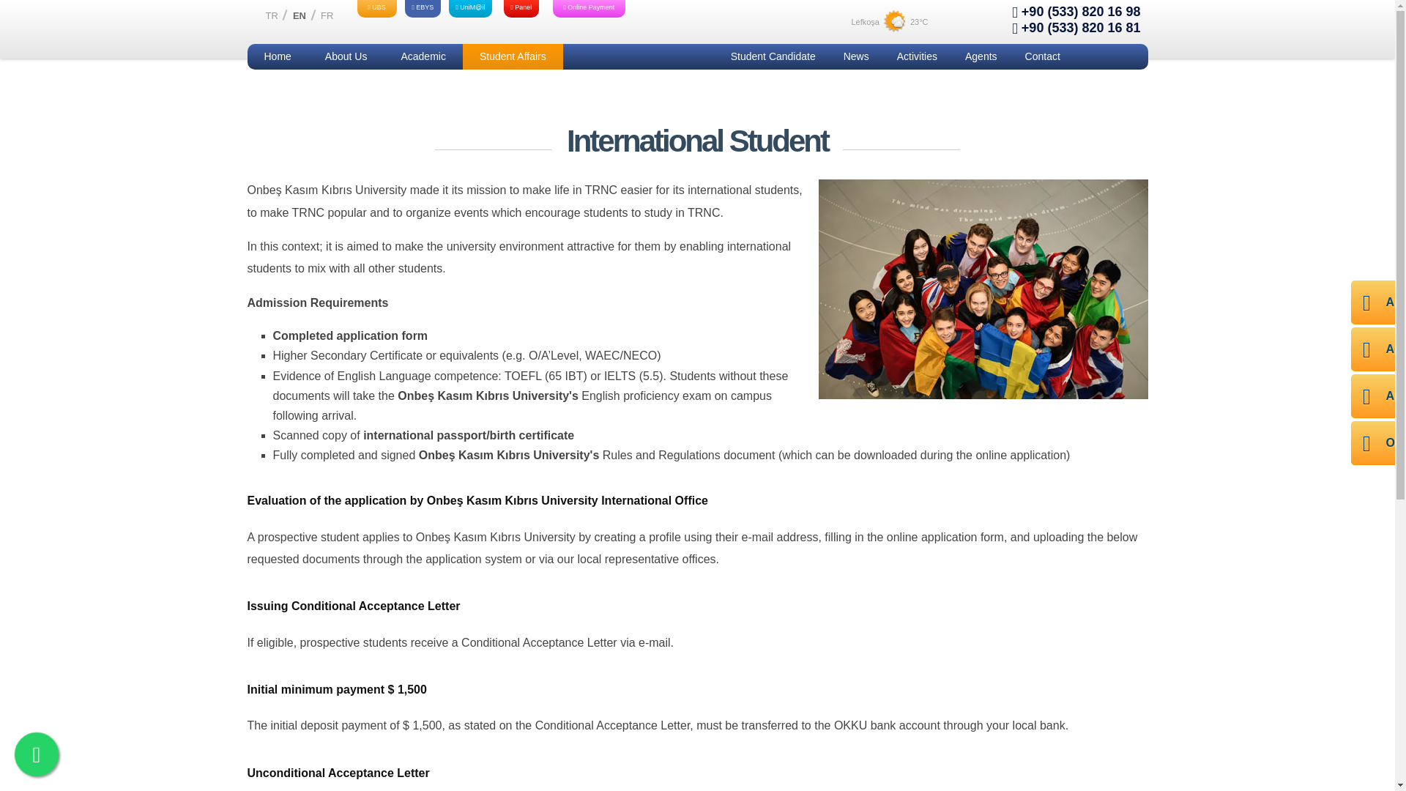  I want to click on About Us, so click(346, 57).